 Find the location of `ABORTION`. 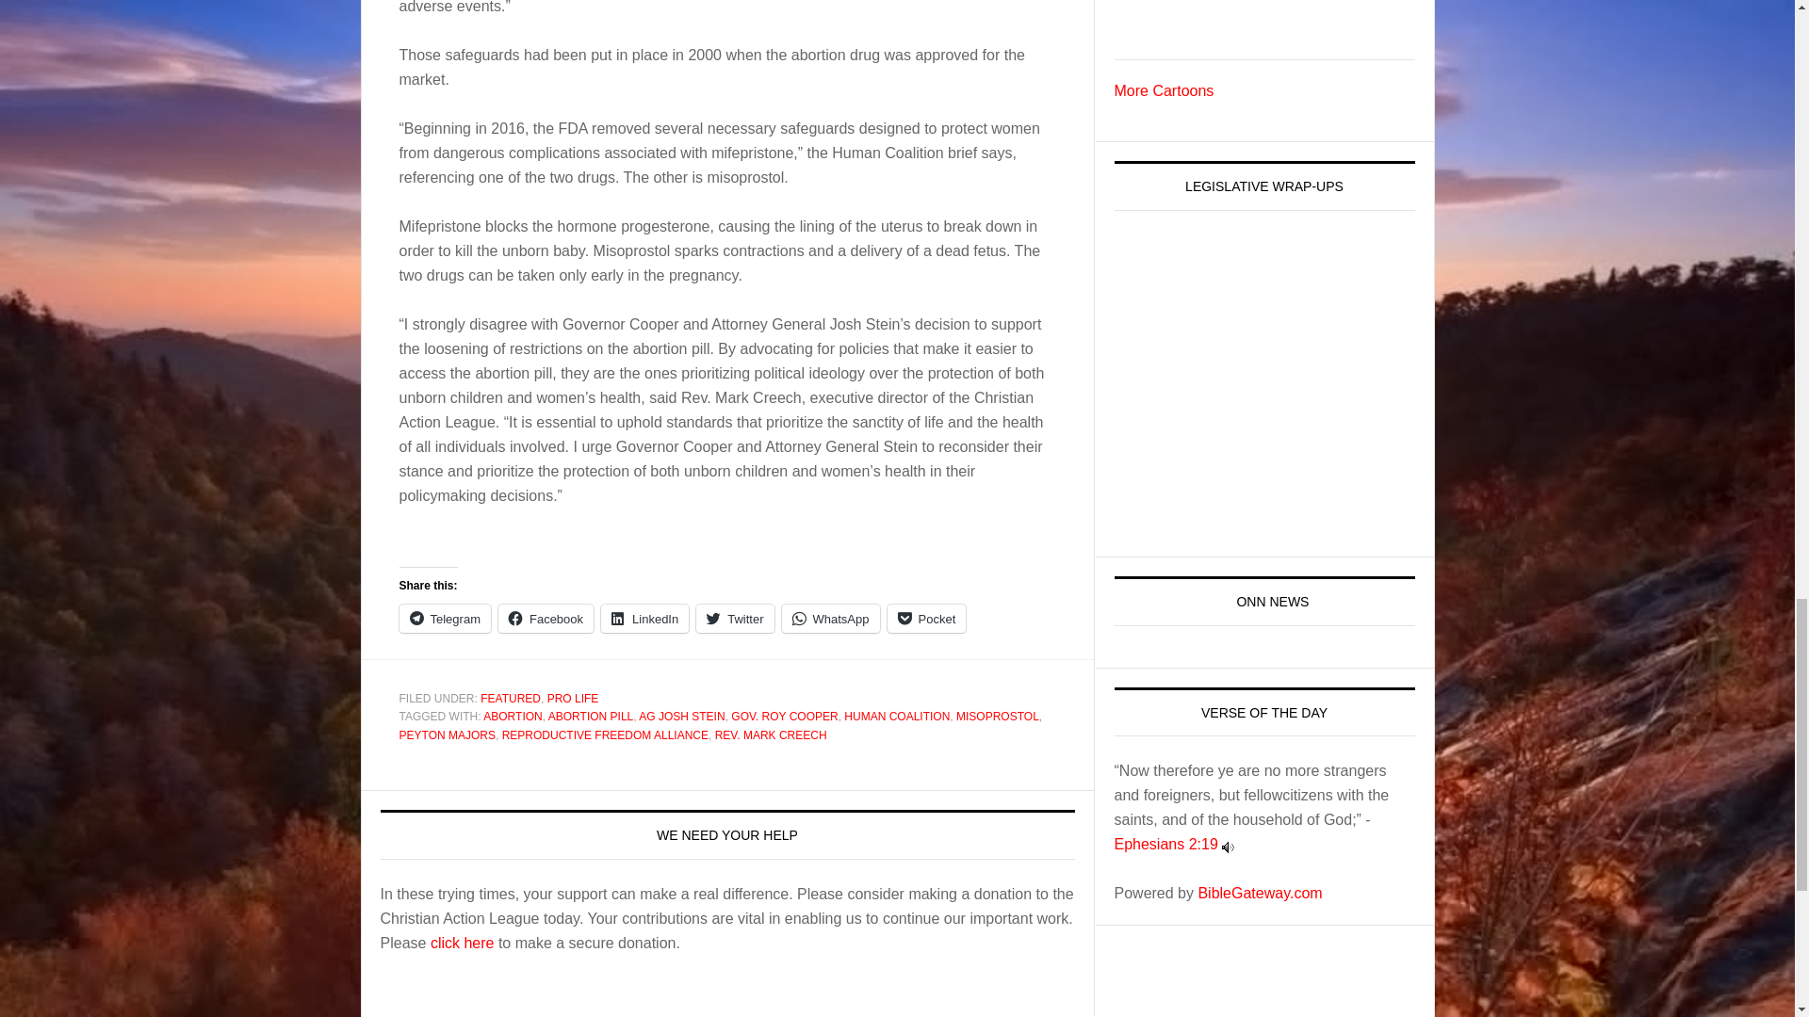

ABORTION is located at coordinates (512, 716).